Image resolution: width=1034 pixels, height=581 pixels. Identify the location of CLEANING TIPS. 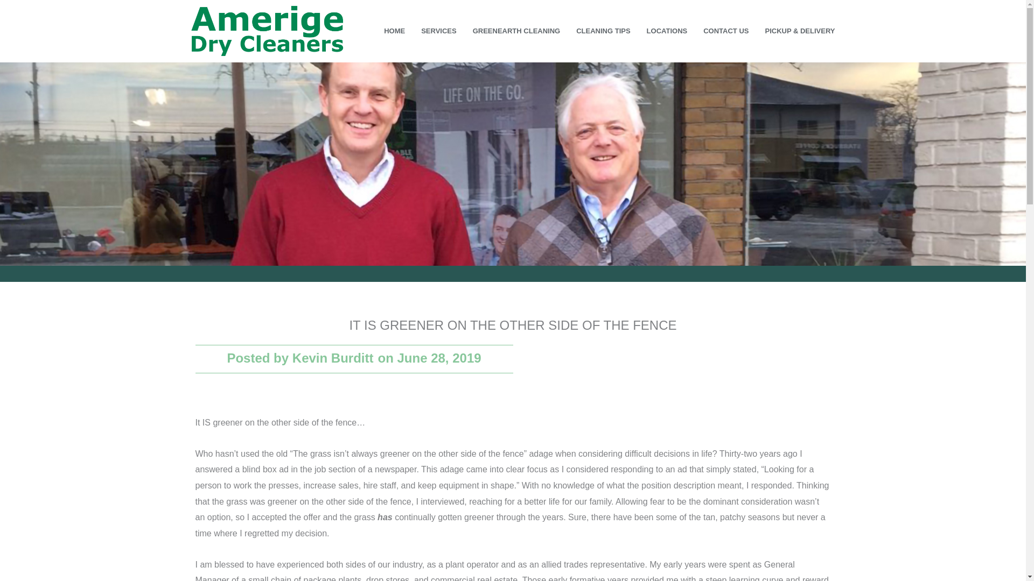
(603, 31).